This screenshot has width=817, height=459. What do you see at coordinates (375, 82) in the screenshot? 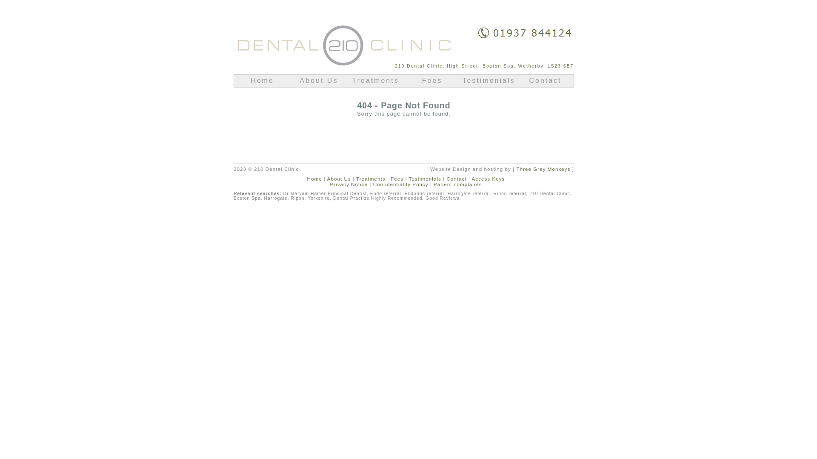
I see `Treatments` at bounding box center [375, 82].